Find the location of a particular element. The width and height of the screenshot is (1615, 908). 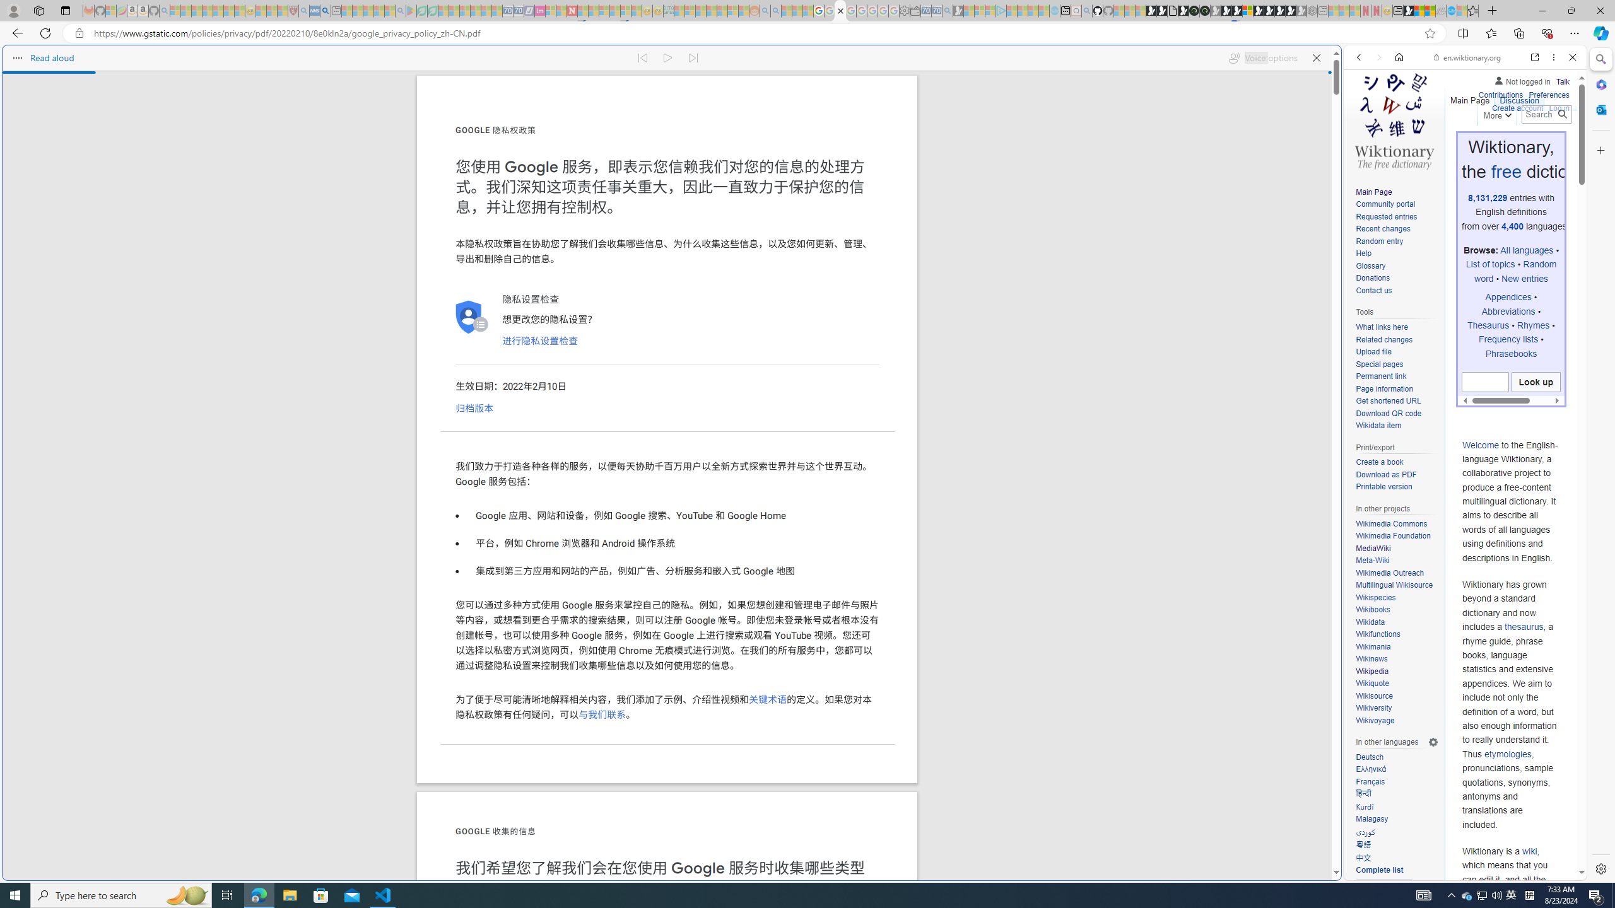

Permanent link is located at coordinates (1397, 376).